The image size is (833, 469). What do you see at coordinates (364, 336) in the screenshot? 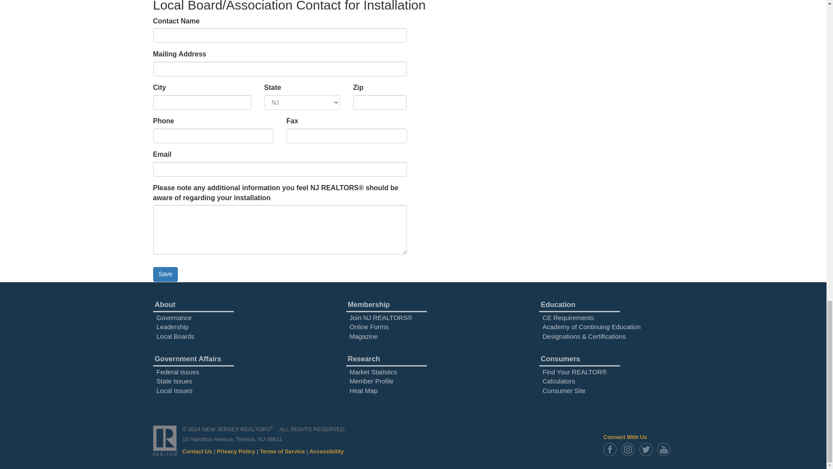
I see `Magazine` at bounding box center [364, 336].